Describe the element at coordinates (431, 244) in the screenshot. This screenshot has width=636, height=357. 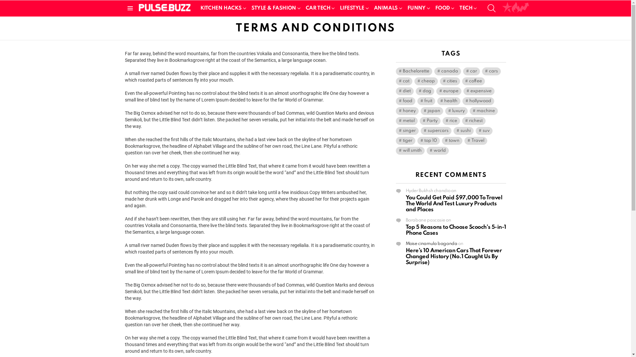
I see `Moise cinamula baganda` at that location.